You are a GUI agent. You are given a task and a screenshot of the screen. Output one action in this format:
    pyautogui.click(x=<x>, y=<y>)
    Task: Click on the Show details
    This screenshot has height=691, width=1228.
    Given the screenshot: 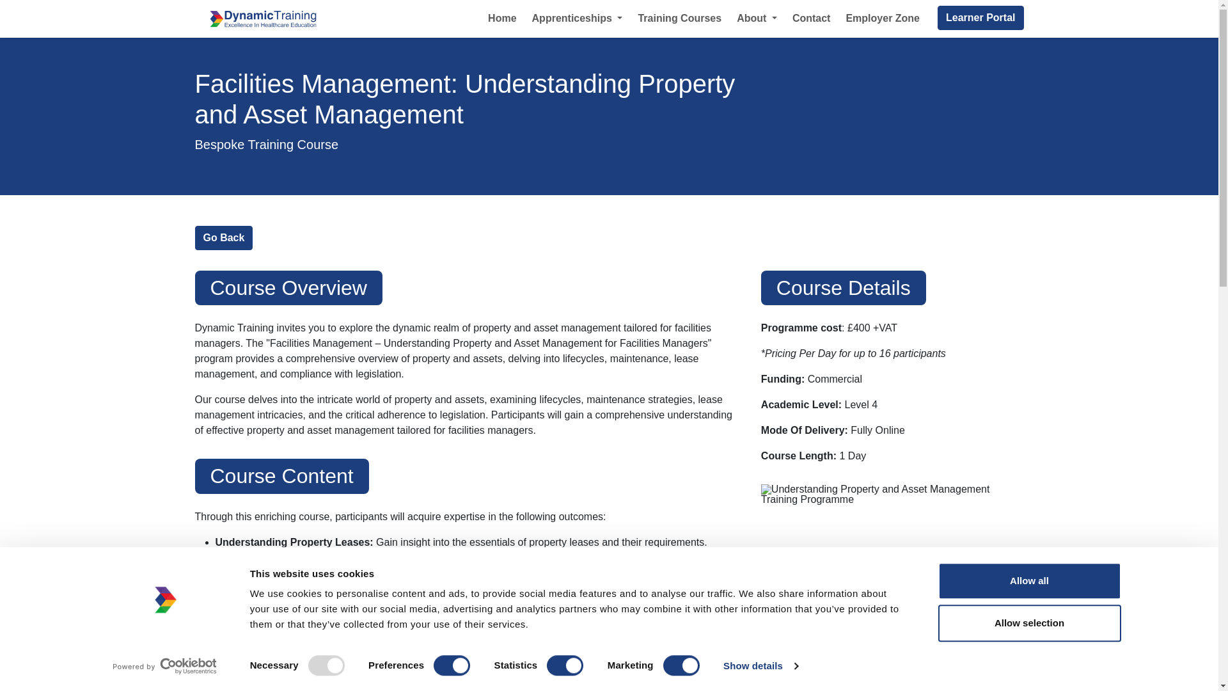 What is the action you would take?
    pyautogui.click(x=760, y=666)
    